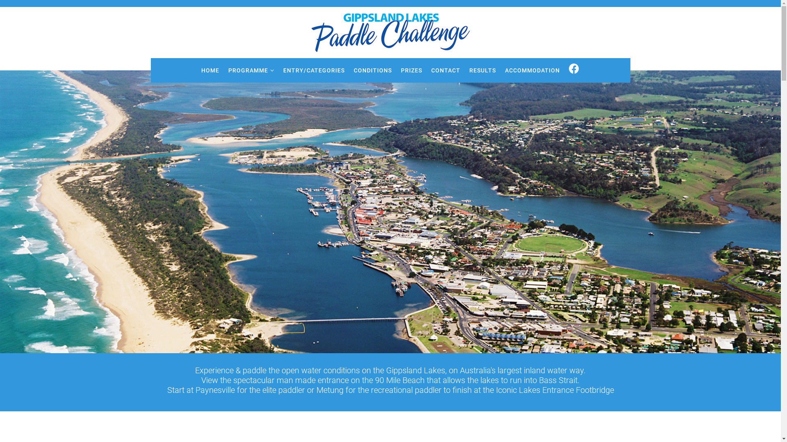  Describe the element at coordinates (412, 70) in the screenshot. I see `PRIZES` at that location.